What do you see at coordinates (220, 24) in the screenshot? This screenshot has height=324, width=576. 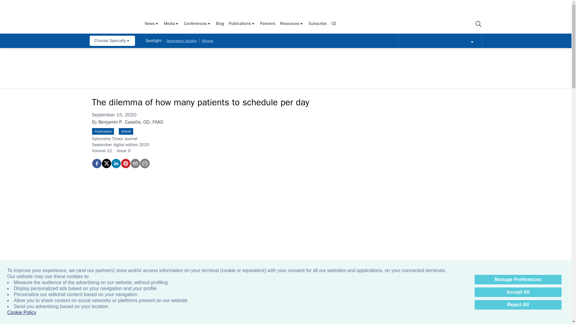 I see `Blog` at bounding box center [220, 24].